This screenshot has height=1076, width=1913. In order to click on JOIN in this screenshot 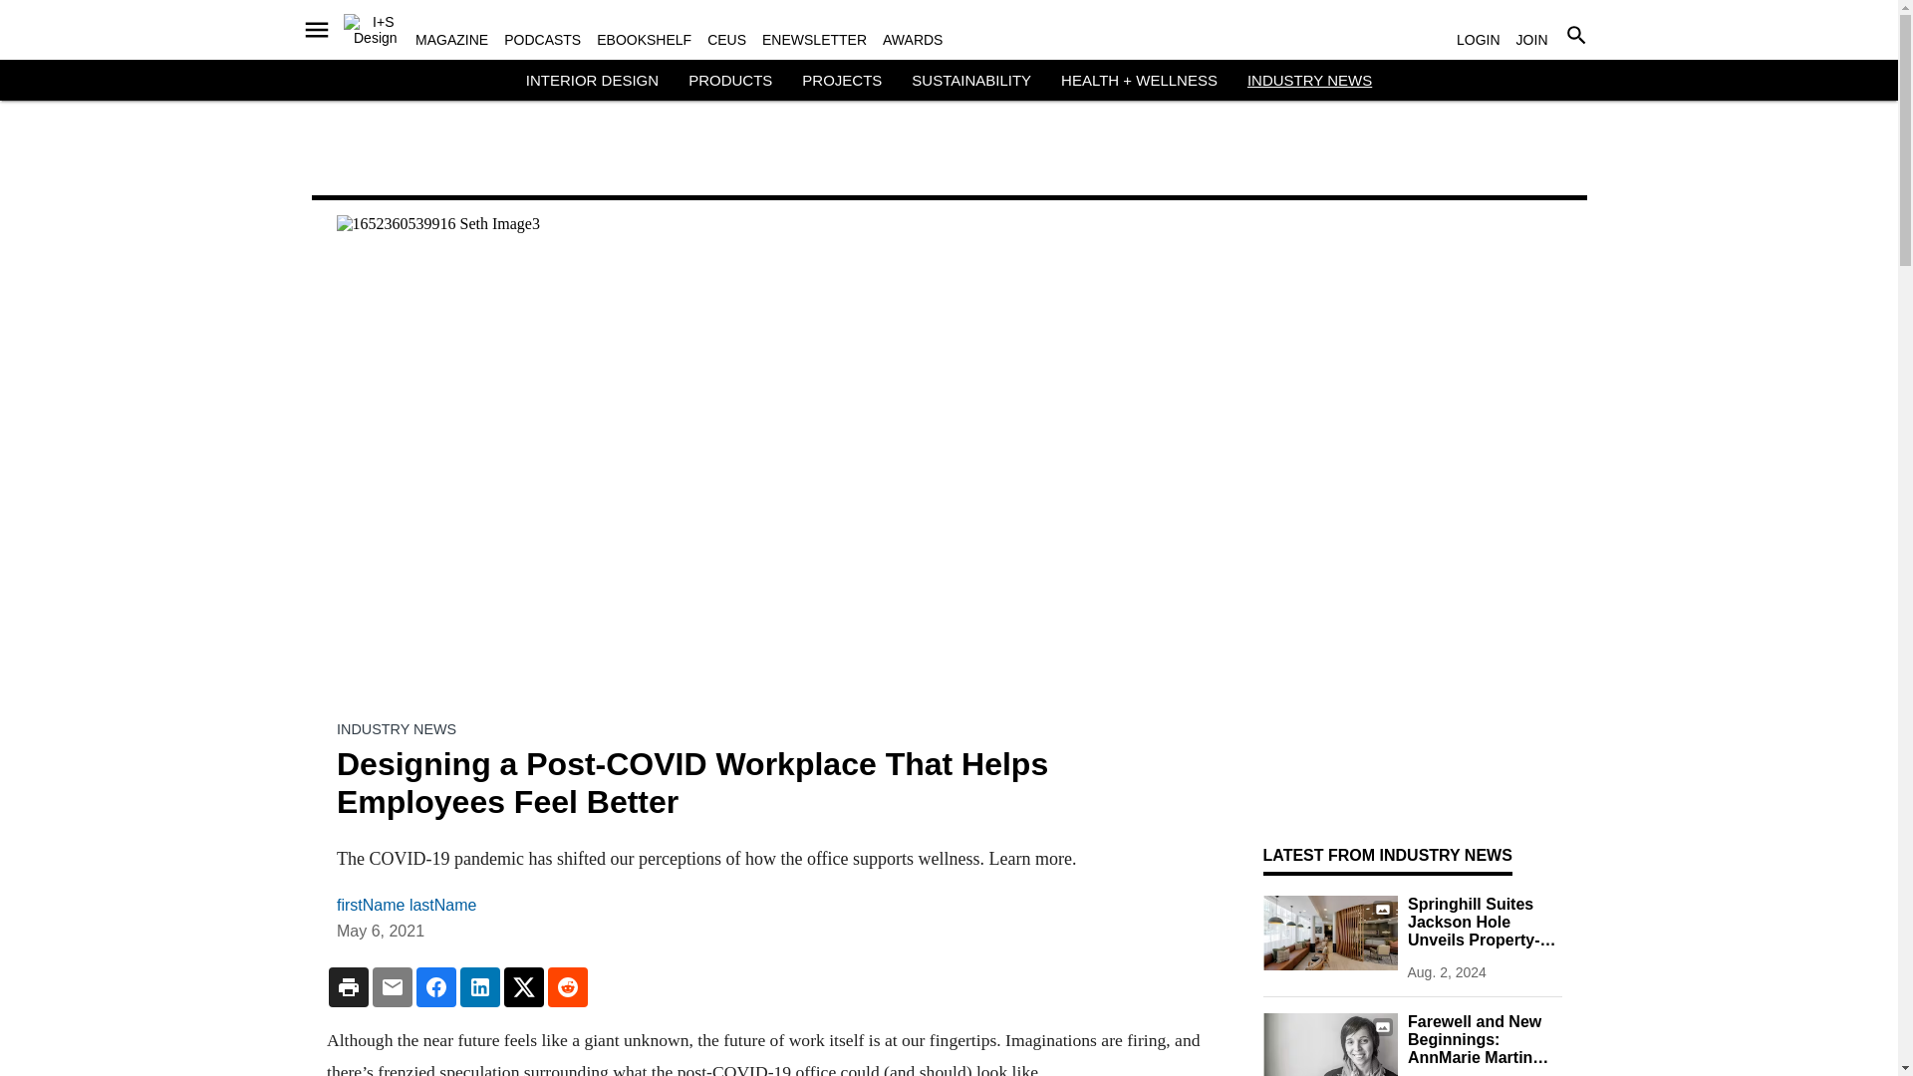, I will do `click(1532, 40)`.